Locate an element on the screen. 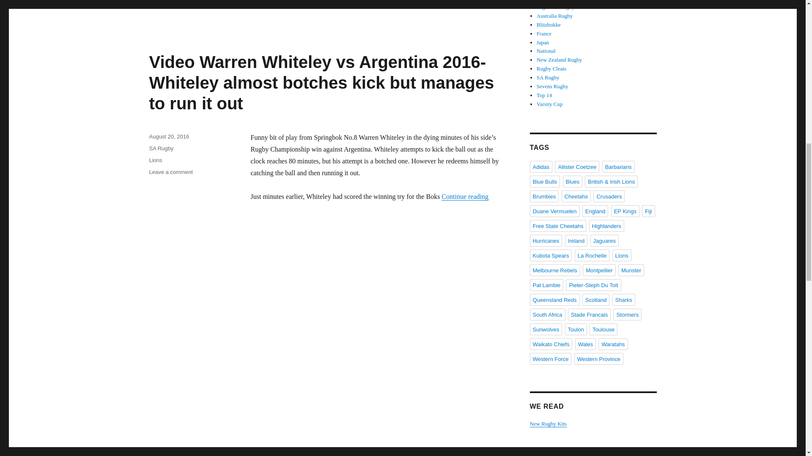  Lions is located at coordinates (155, 160).